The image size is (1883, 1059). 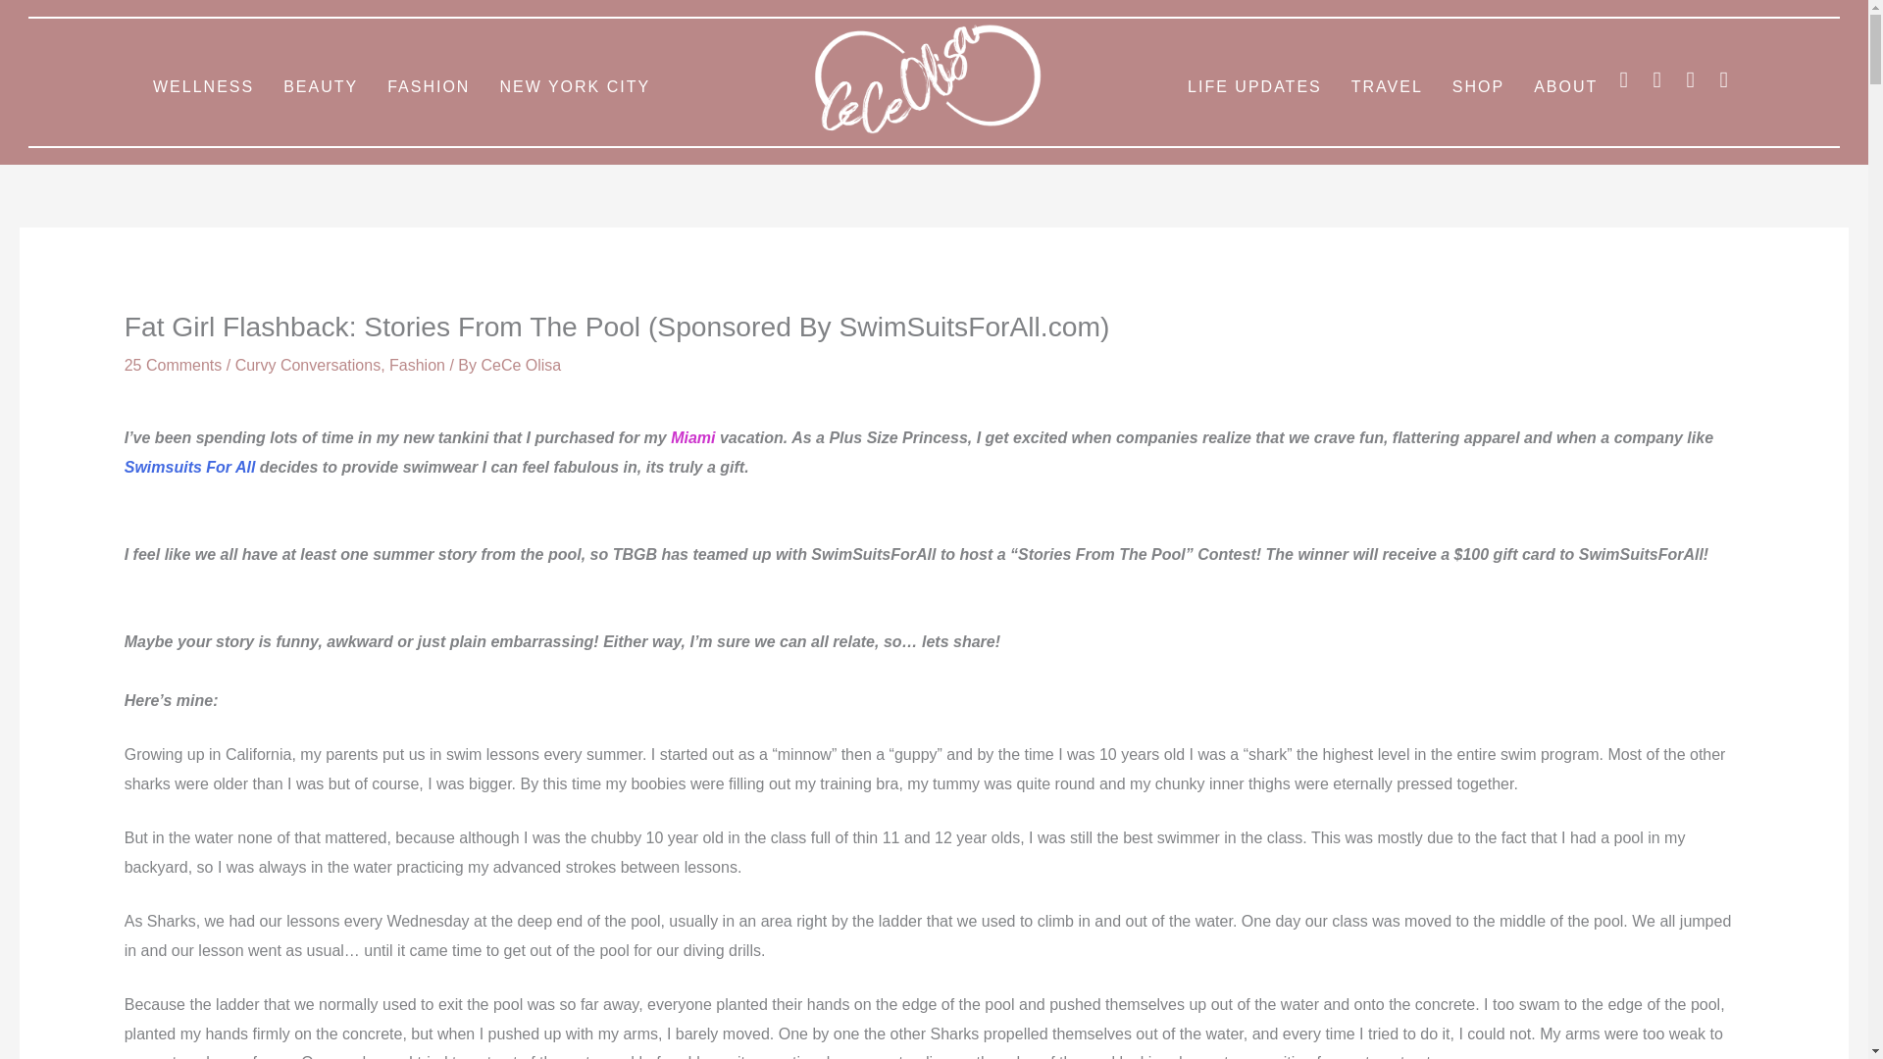 I want to click on NEW YORK CITY, so click(x=574, y=86).